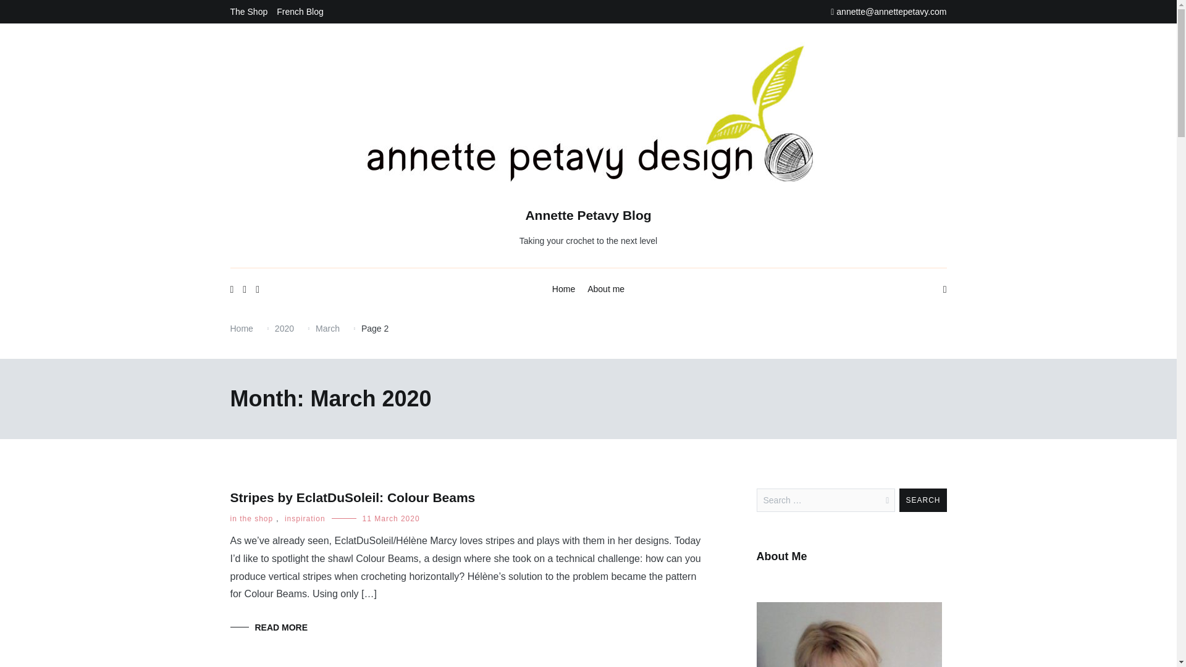  Describe the element at coordinates (923, 500) in the screenshot. I see `Search` at that location.